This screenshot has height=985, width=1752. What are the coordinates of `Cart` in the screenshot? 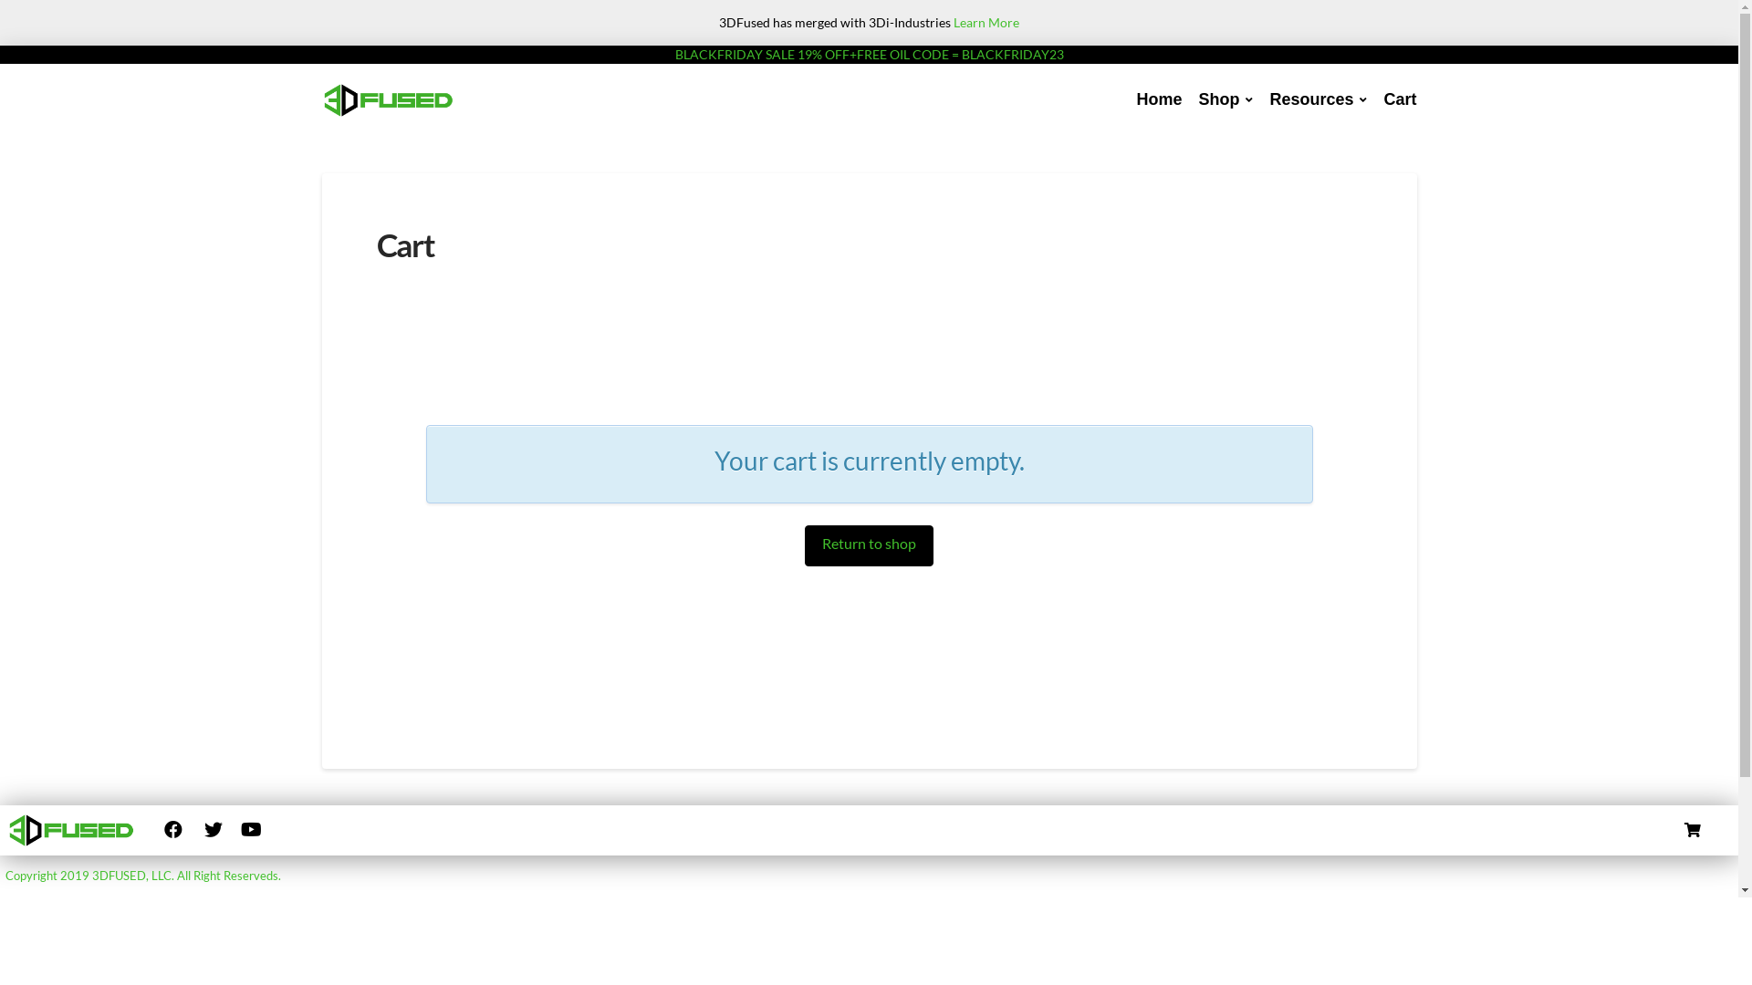 It's located at (1400, 100).